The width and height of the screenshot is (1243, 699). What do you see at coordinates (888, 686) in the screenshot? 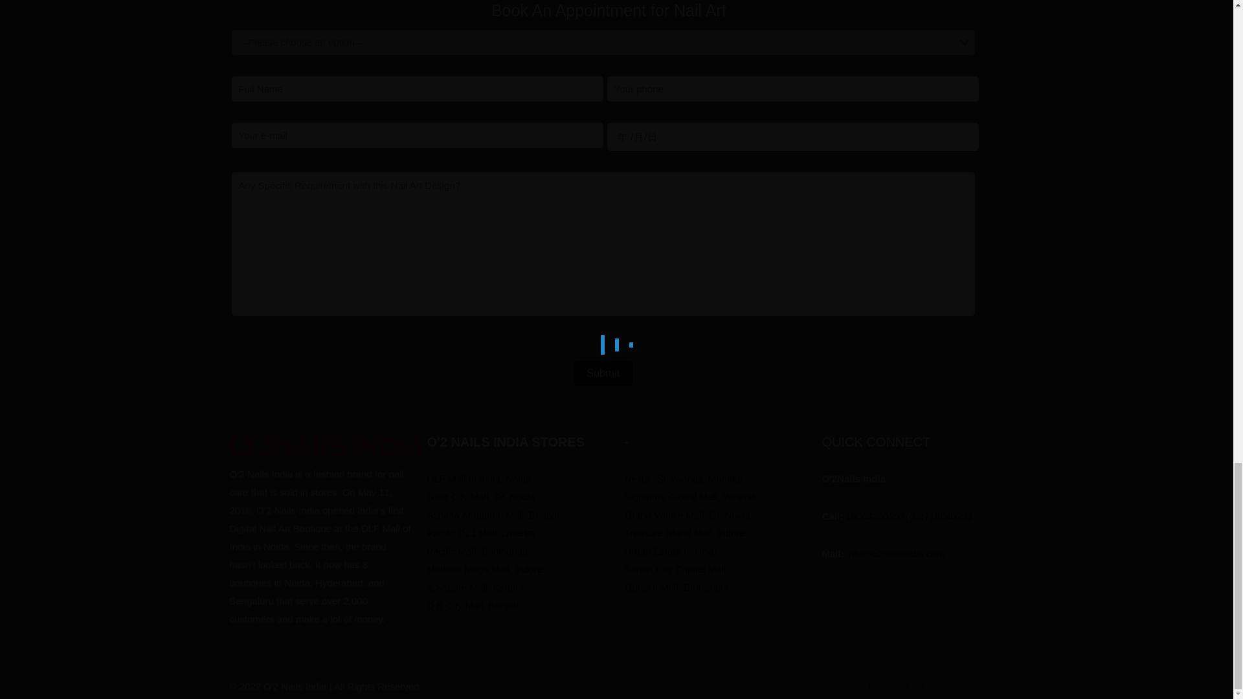
I see `Facebook` at bounding box center [888, 686].